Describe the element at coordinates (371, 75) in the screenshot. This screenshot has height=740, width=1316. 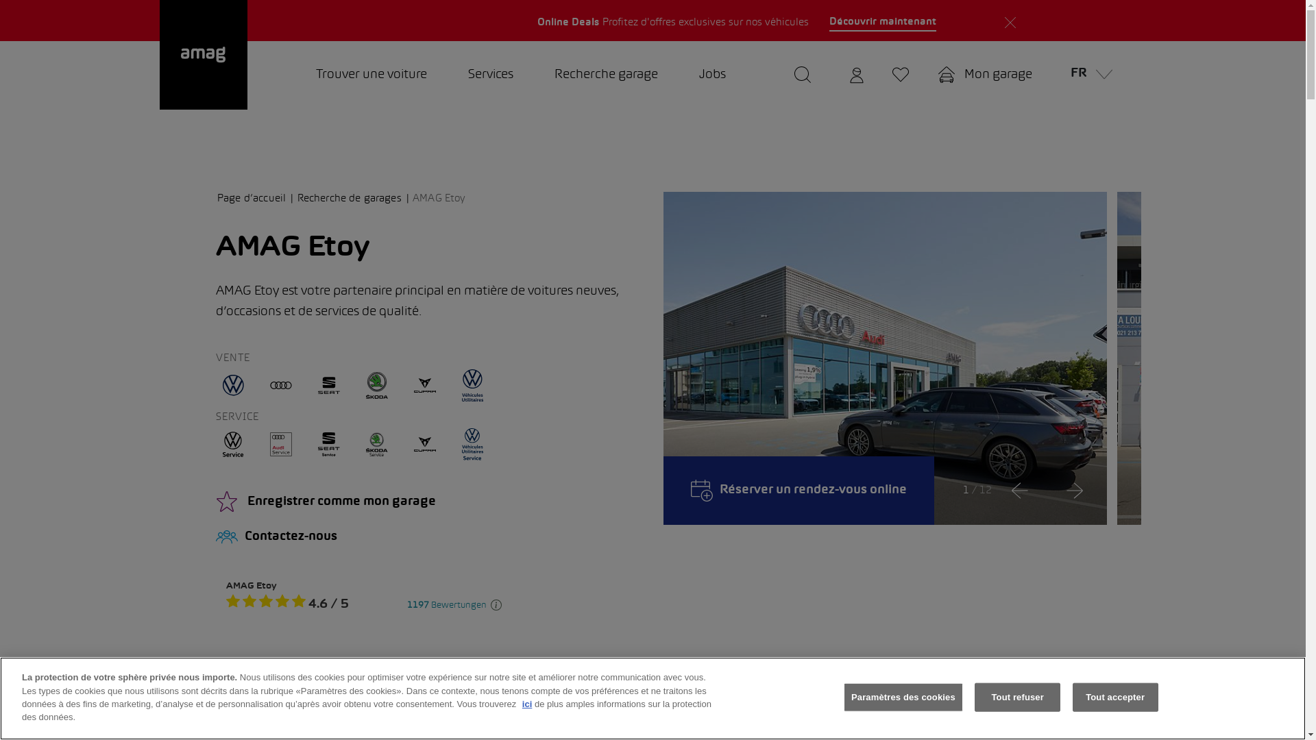
I see `Trouver une voiture` at that location.